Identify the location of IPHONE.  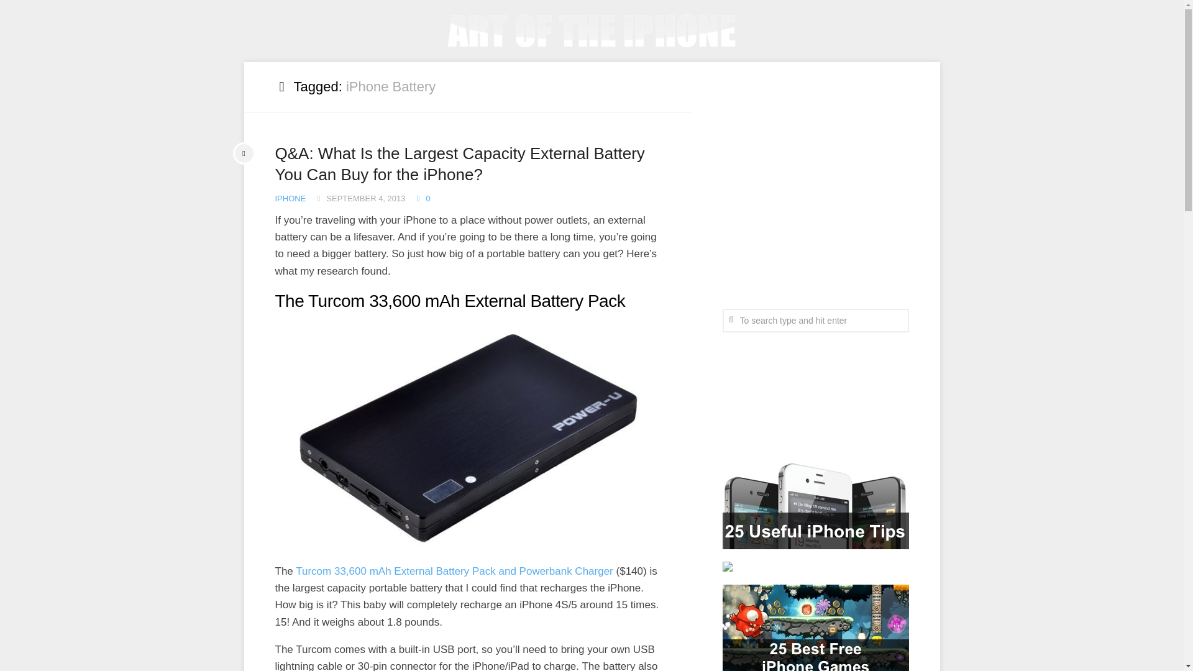
(290, 199).